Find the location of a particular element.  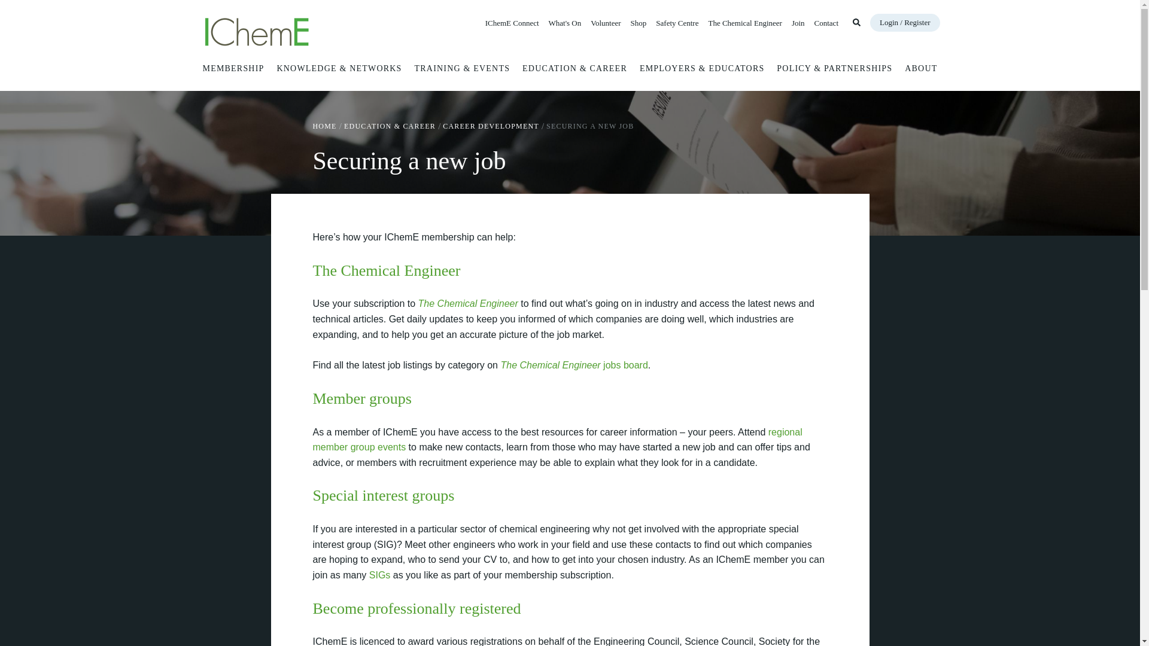

Volunteer is located at coordinates (605, 23).